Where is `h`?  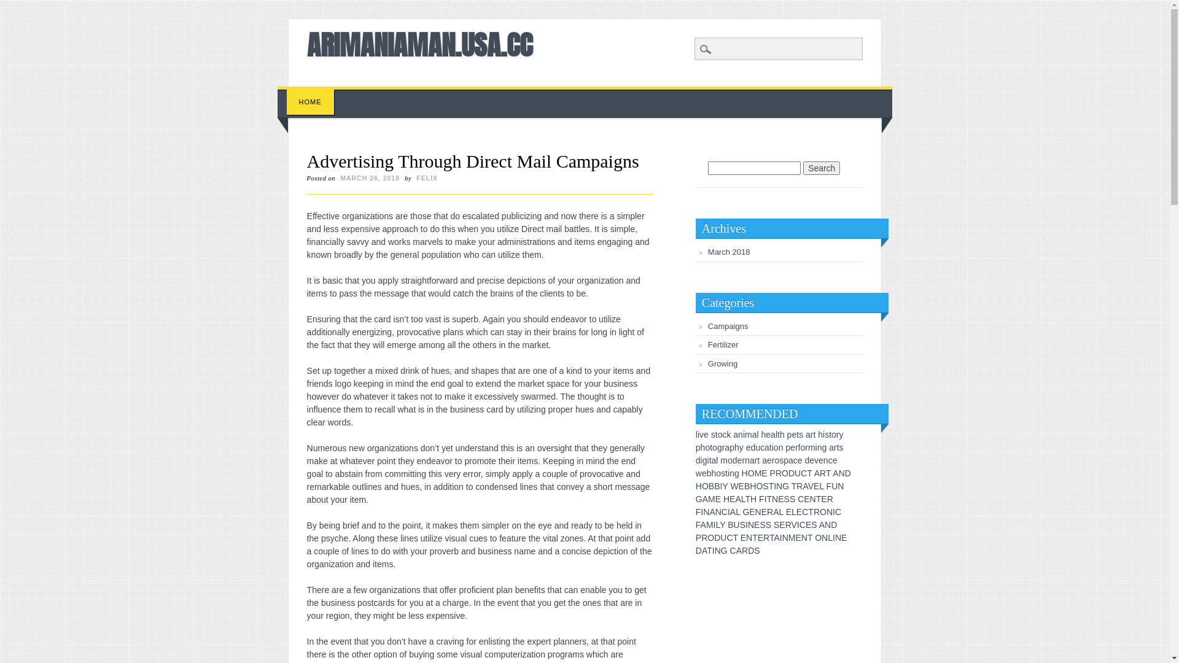 h is located at coordinates (782, 435).